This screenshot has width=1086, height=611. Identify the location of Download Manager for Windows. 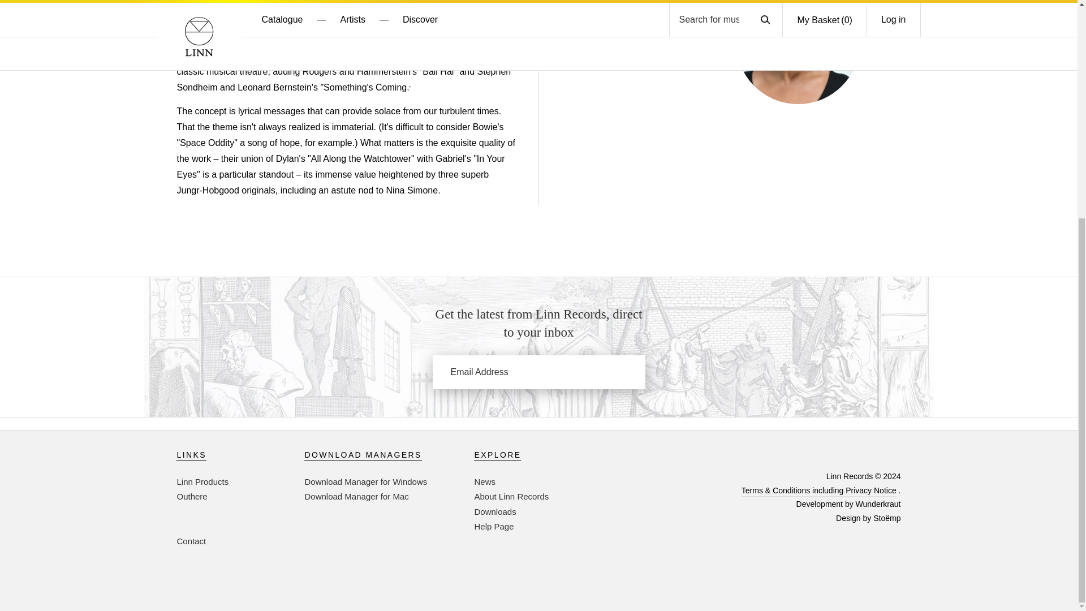
(365, 481).